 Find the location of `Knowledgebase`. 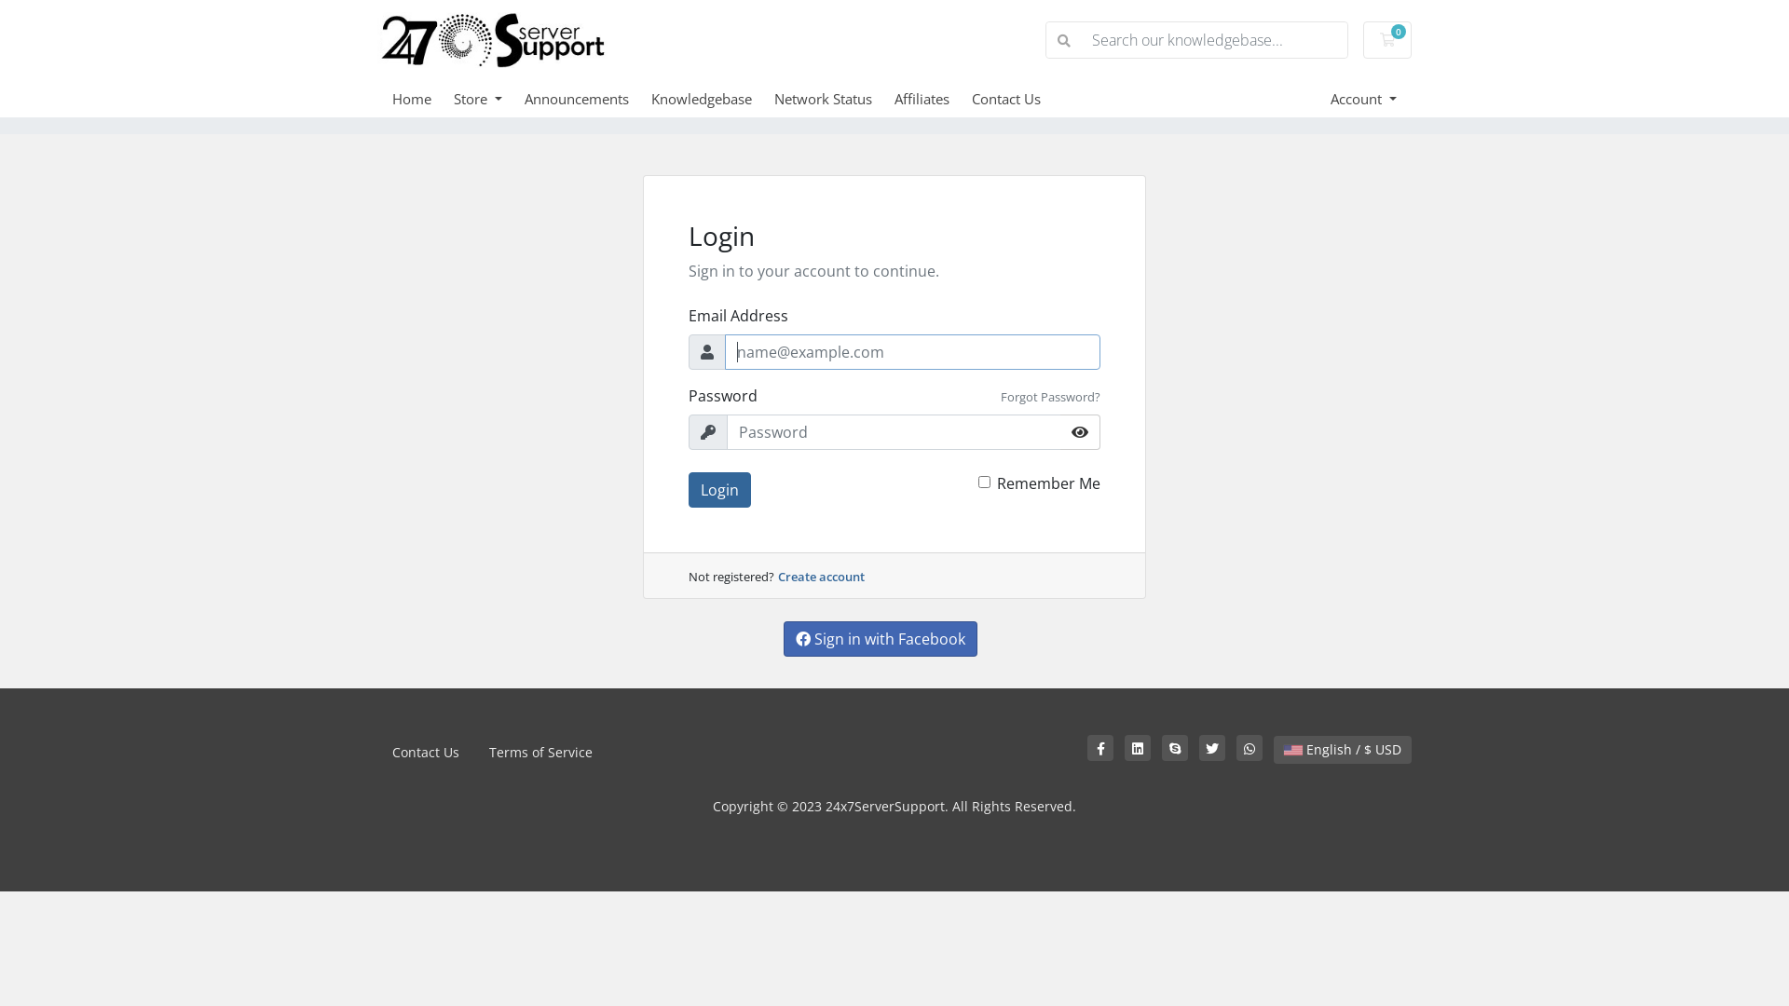

Knowledgebase is located at coordinates (713, 99).